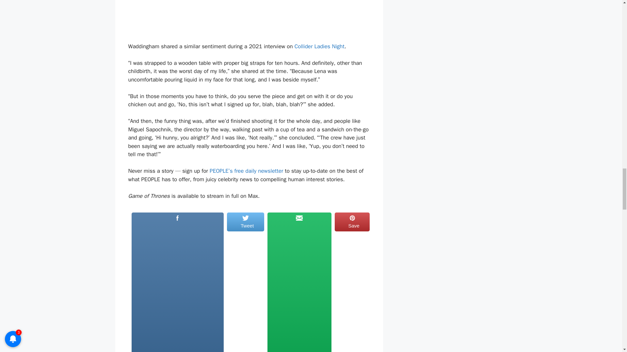  Describe the element at coordinates (246, 282) in the screenshot. I see `Tweet` at that location.